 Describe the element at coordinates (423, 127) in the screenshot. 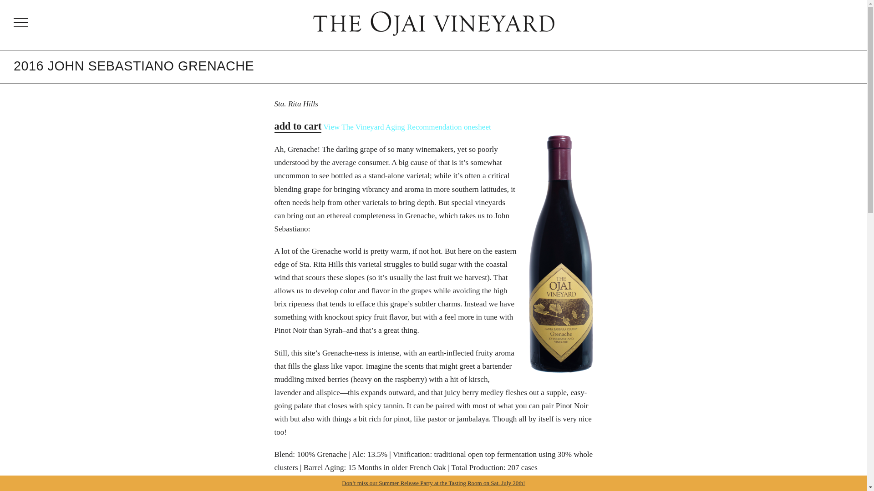

I see `Aging Recommendation` at that location.